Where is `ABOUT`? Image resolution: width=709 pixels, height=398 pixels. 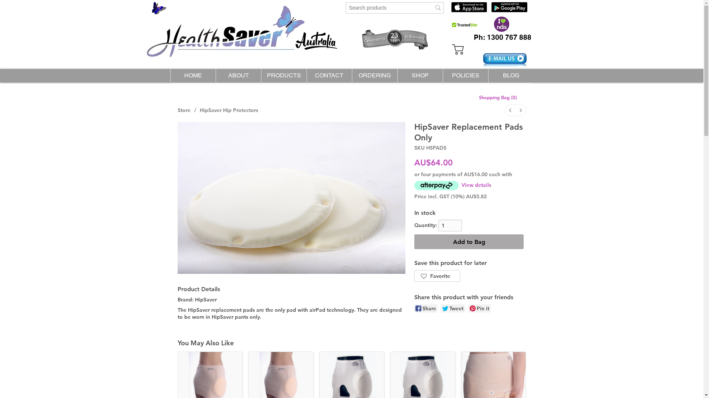 ABOUT is located at coordinates (239, 75).